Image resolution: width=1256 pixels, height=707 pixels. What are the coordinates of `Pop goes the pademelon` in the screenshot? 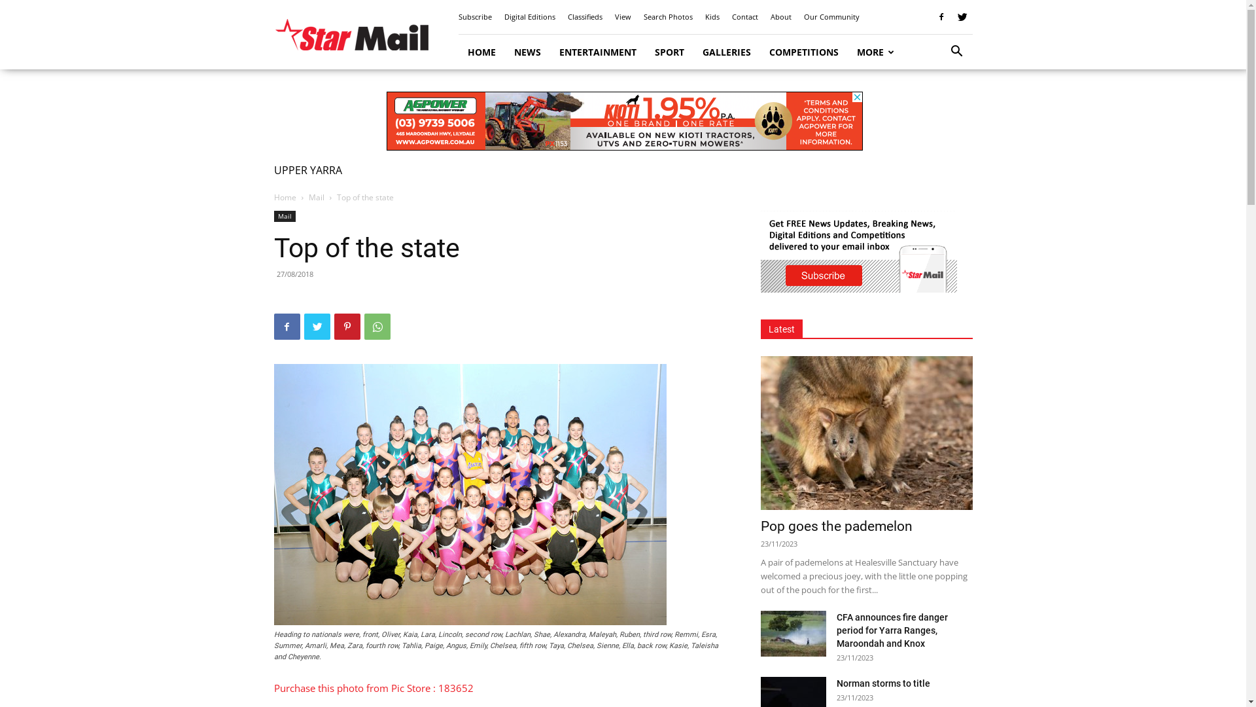 It's located at (866, 433).